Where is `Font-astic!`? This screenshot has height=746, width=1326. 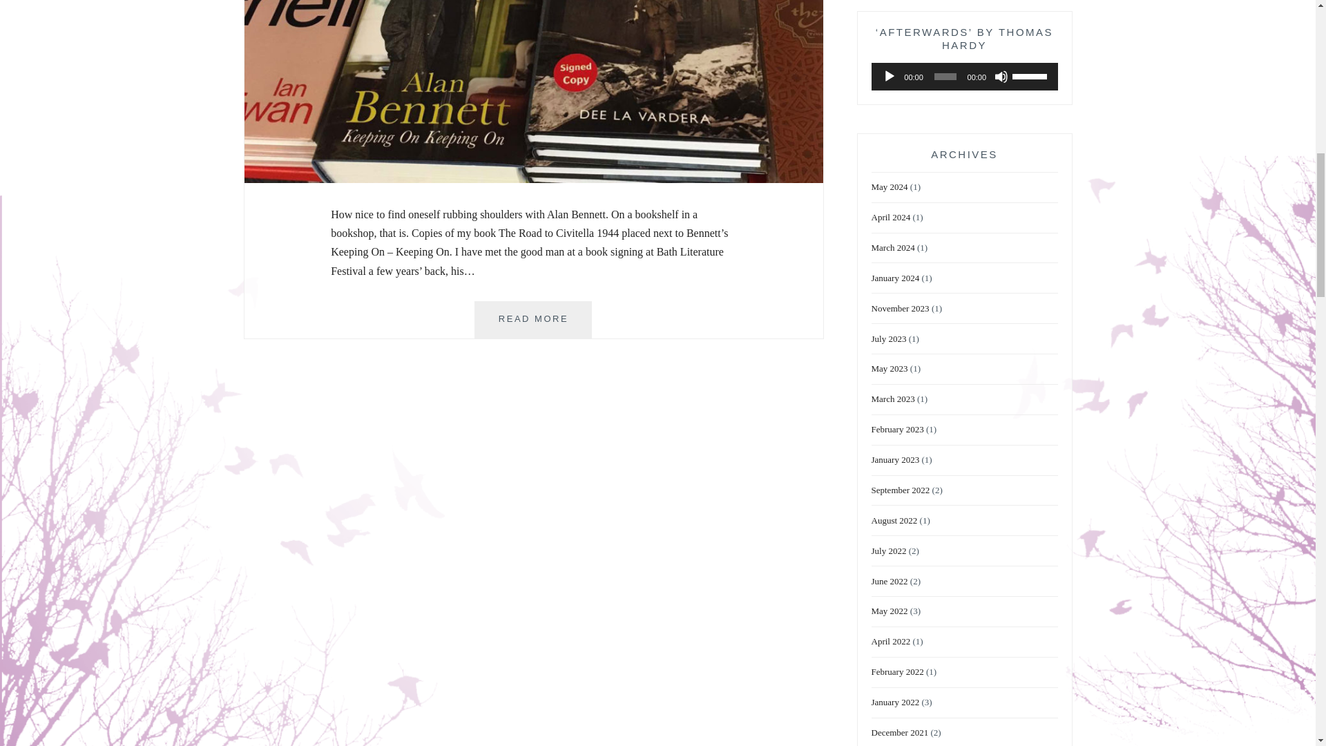 Font-astic! is located at coordinates (533, 178).